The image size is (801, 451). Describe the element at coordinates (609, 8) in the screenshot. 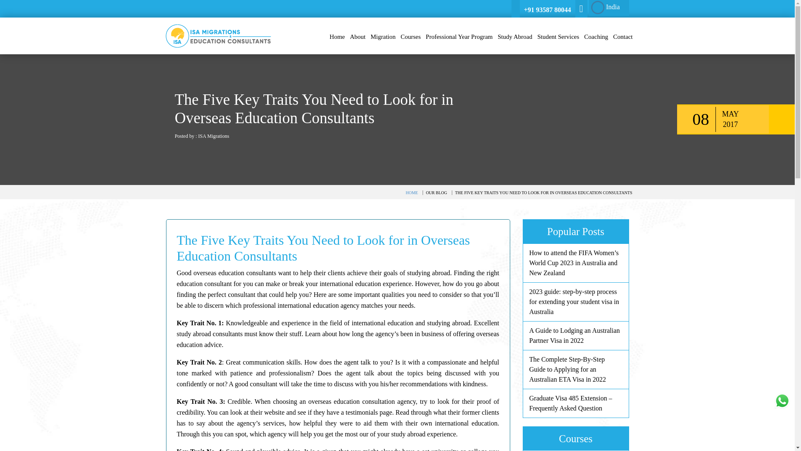

I see `India` at that location.